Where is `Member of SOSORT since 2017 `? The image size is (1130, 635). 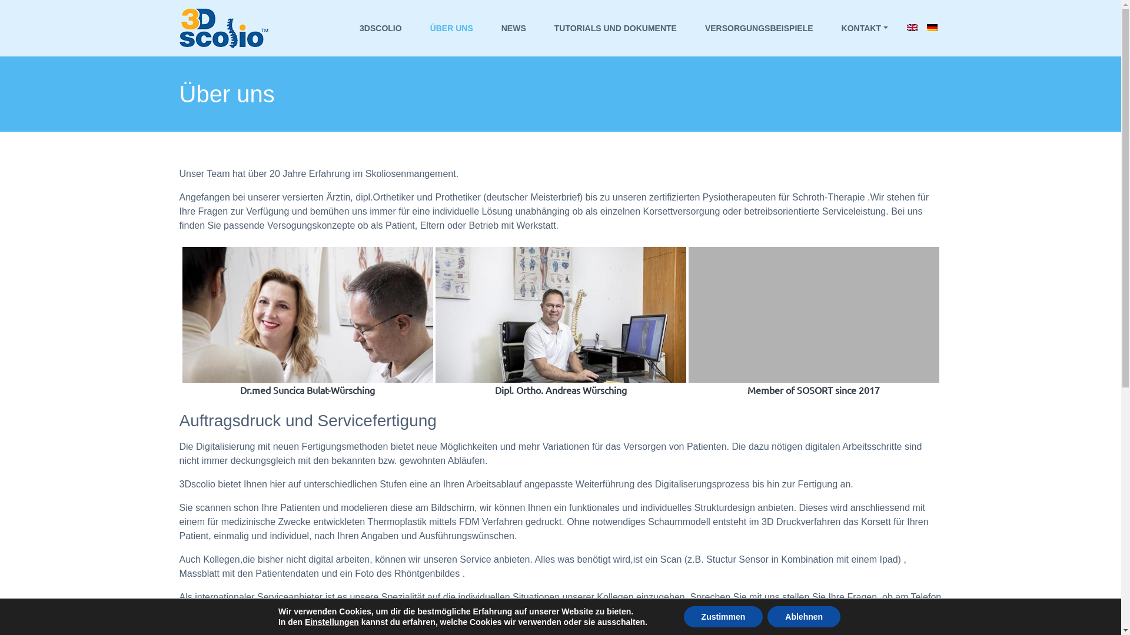
Member of SOSORT since 2017  is located at coordinates (772, 315).